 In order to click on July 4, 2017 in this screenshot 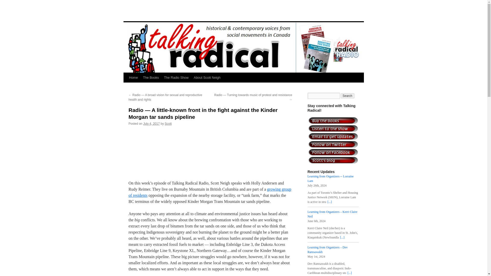, I will do `click(151, 124)`.